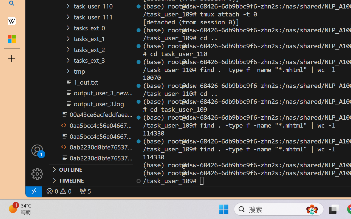 The image size is (351, 219). What do you see at coordinates (91, 180) in the screenshot?
I see `Timeline Section` at bounding box center [91, 180].